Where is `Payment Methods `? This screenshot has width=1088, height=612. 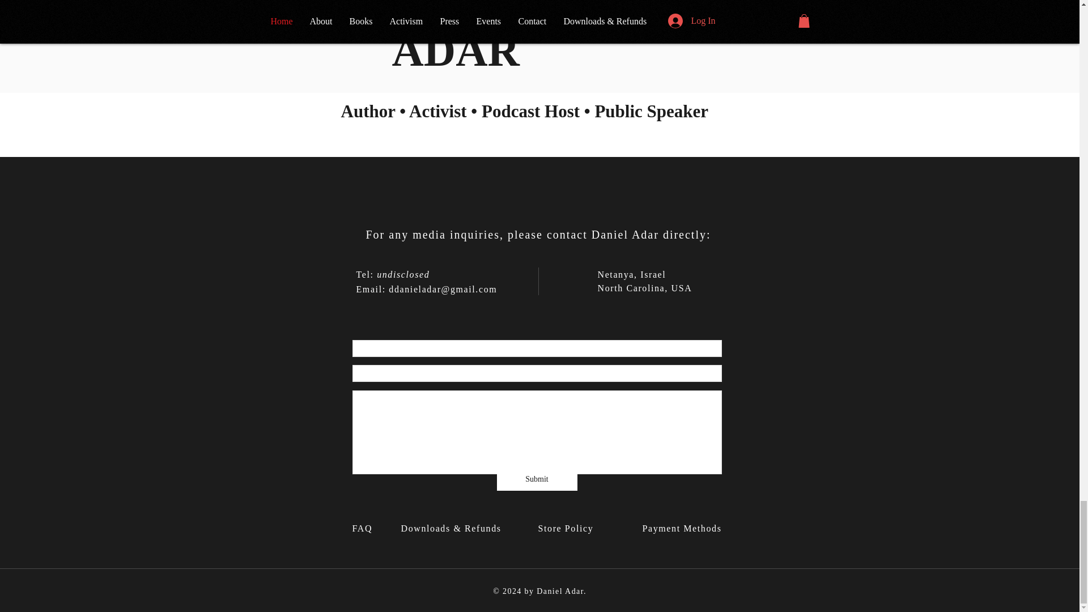 Payment Methods  is located at coordinates (684, 528).